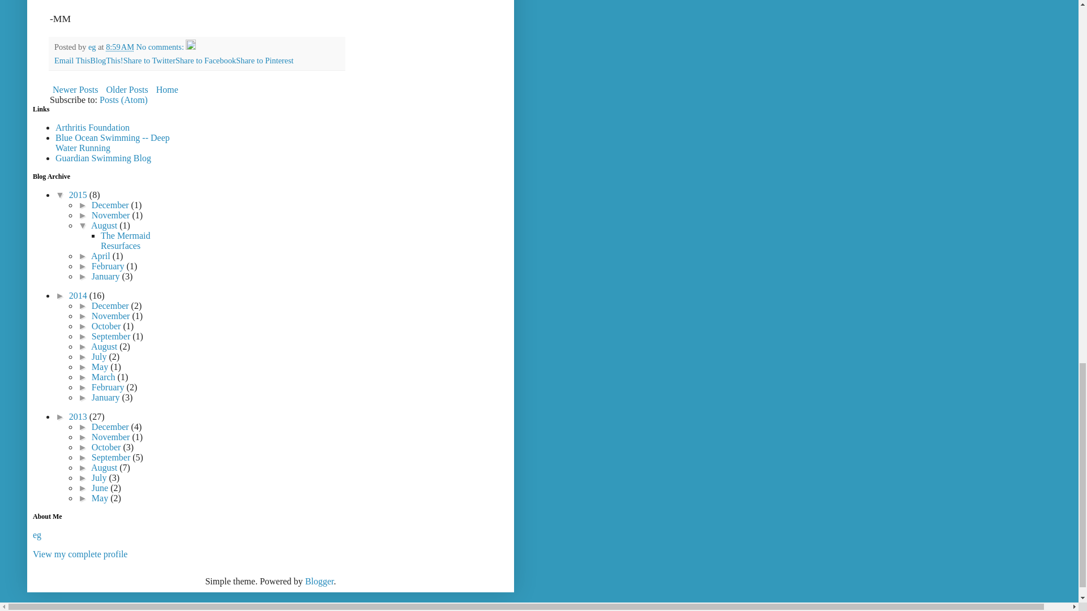 The image size is (1087, 611). I want to click on permanent link, so click(119, 46).